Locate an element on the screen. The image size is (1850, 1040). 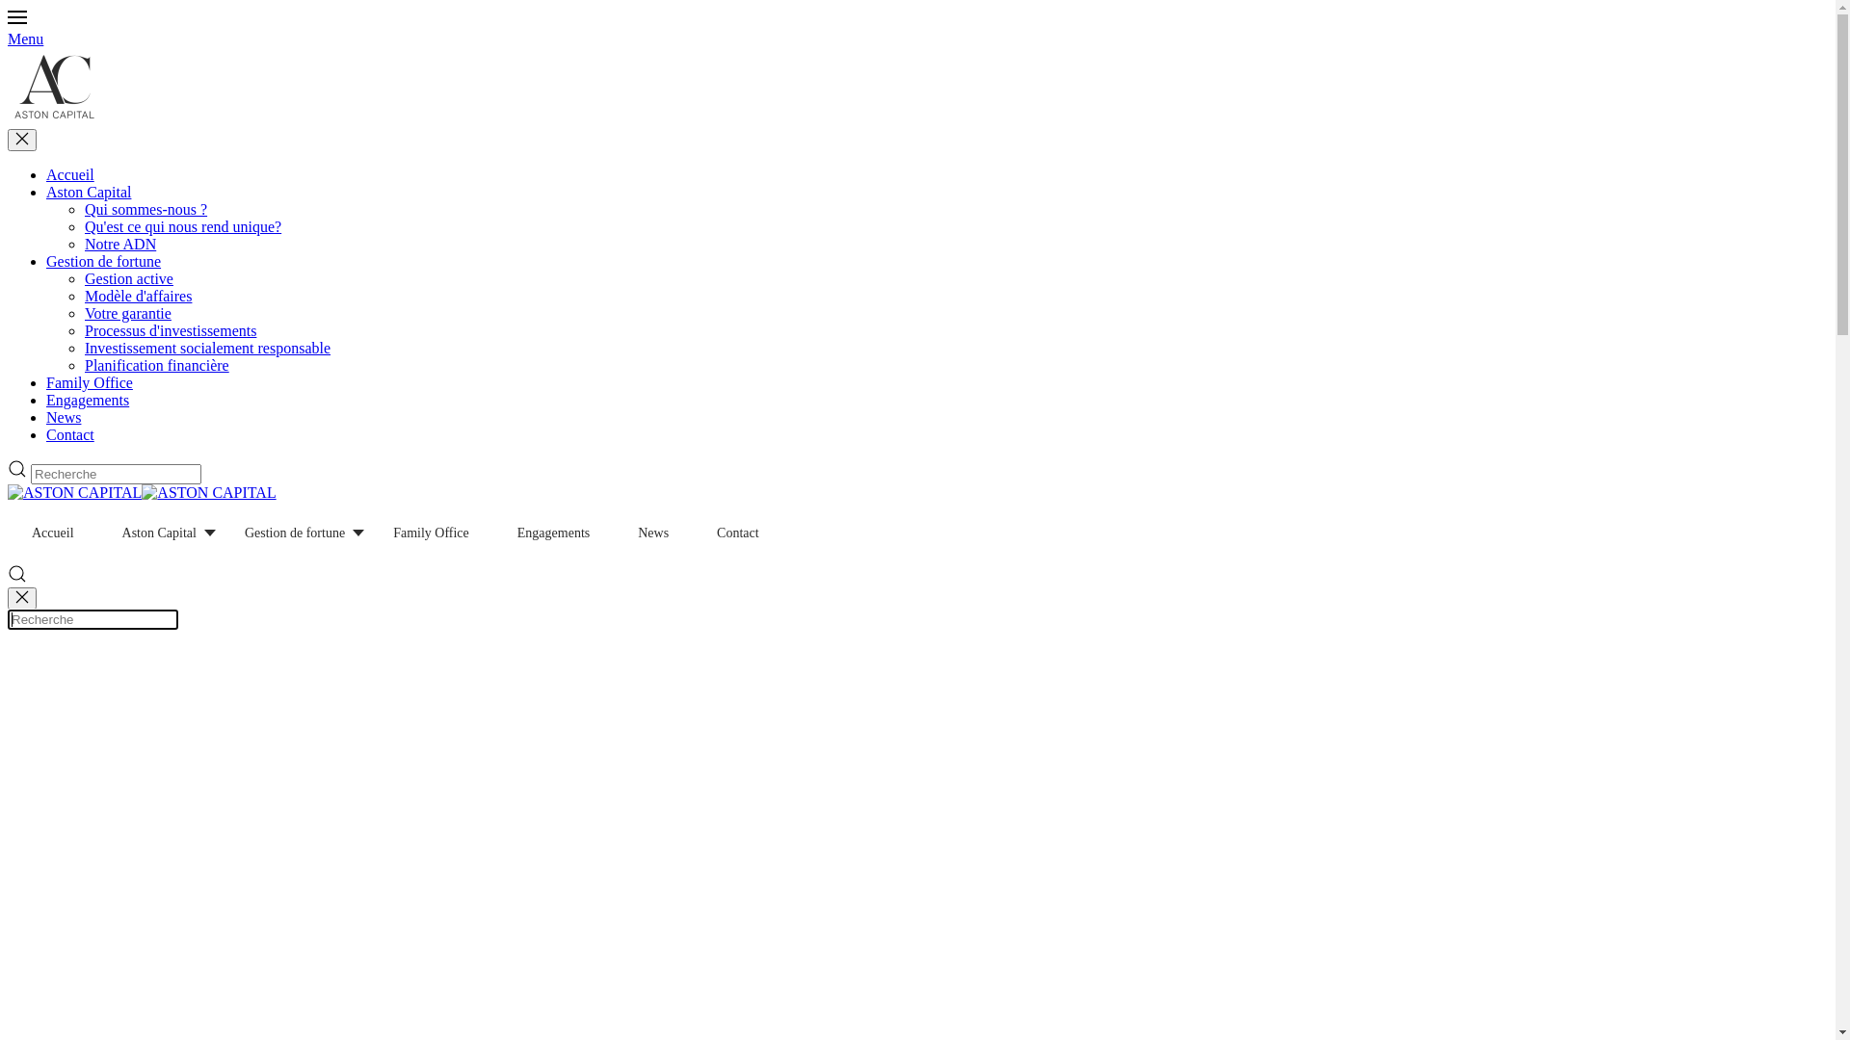
Aston Capital is located at coordinates (160, 533).